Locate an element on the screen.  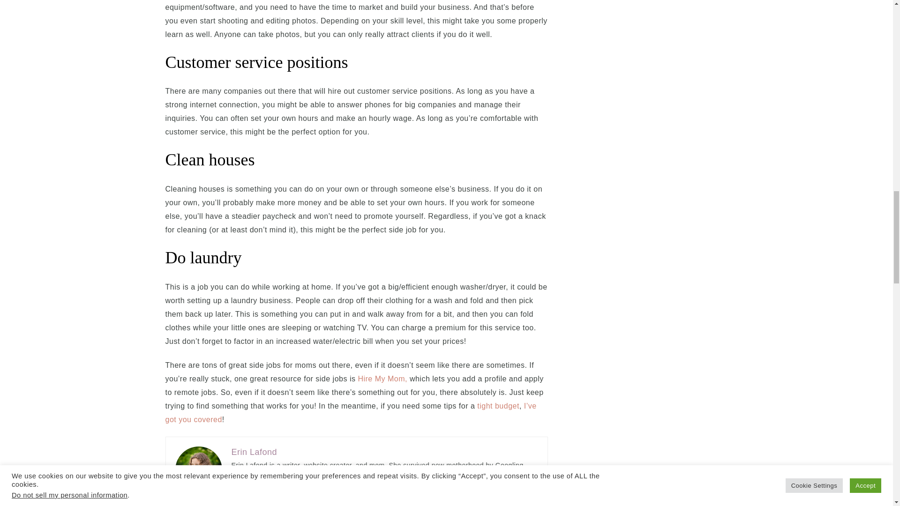
tight budget is located at coordinates (498, 406).